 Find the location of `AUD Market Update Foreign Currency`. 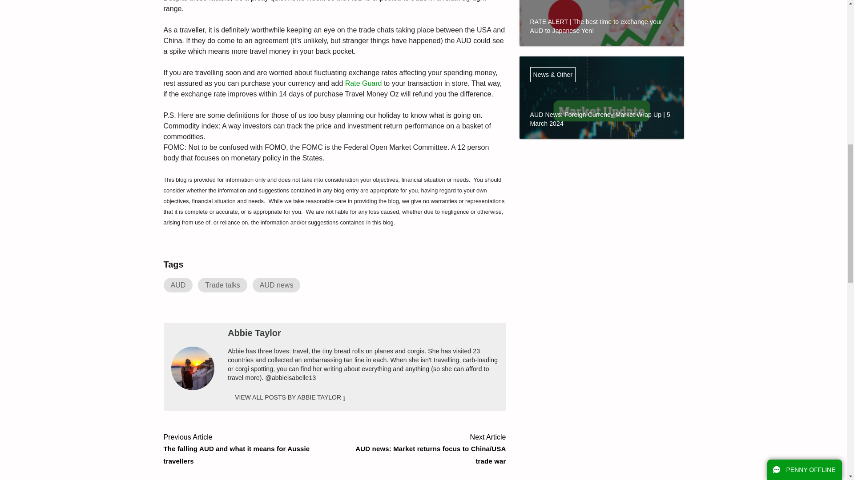

AUD Market Update Foreign Currency is located at coordinates (601, 111).